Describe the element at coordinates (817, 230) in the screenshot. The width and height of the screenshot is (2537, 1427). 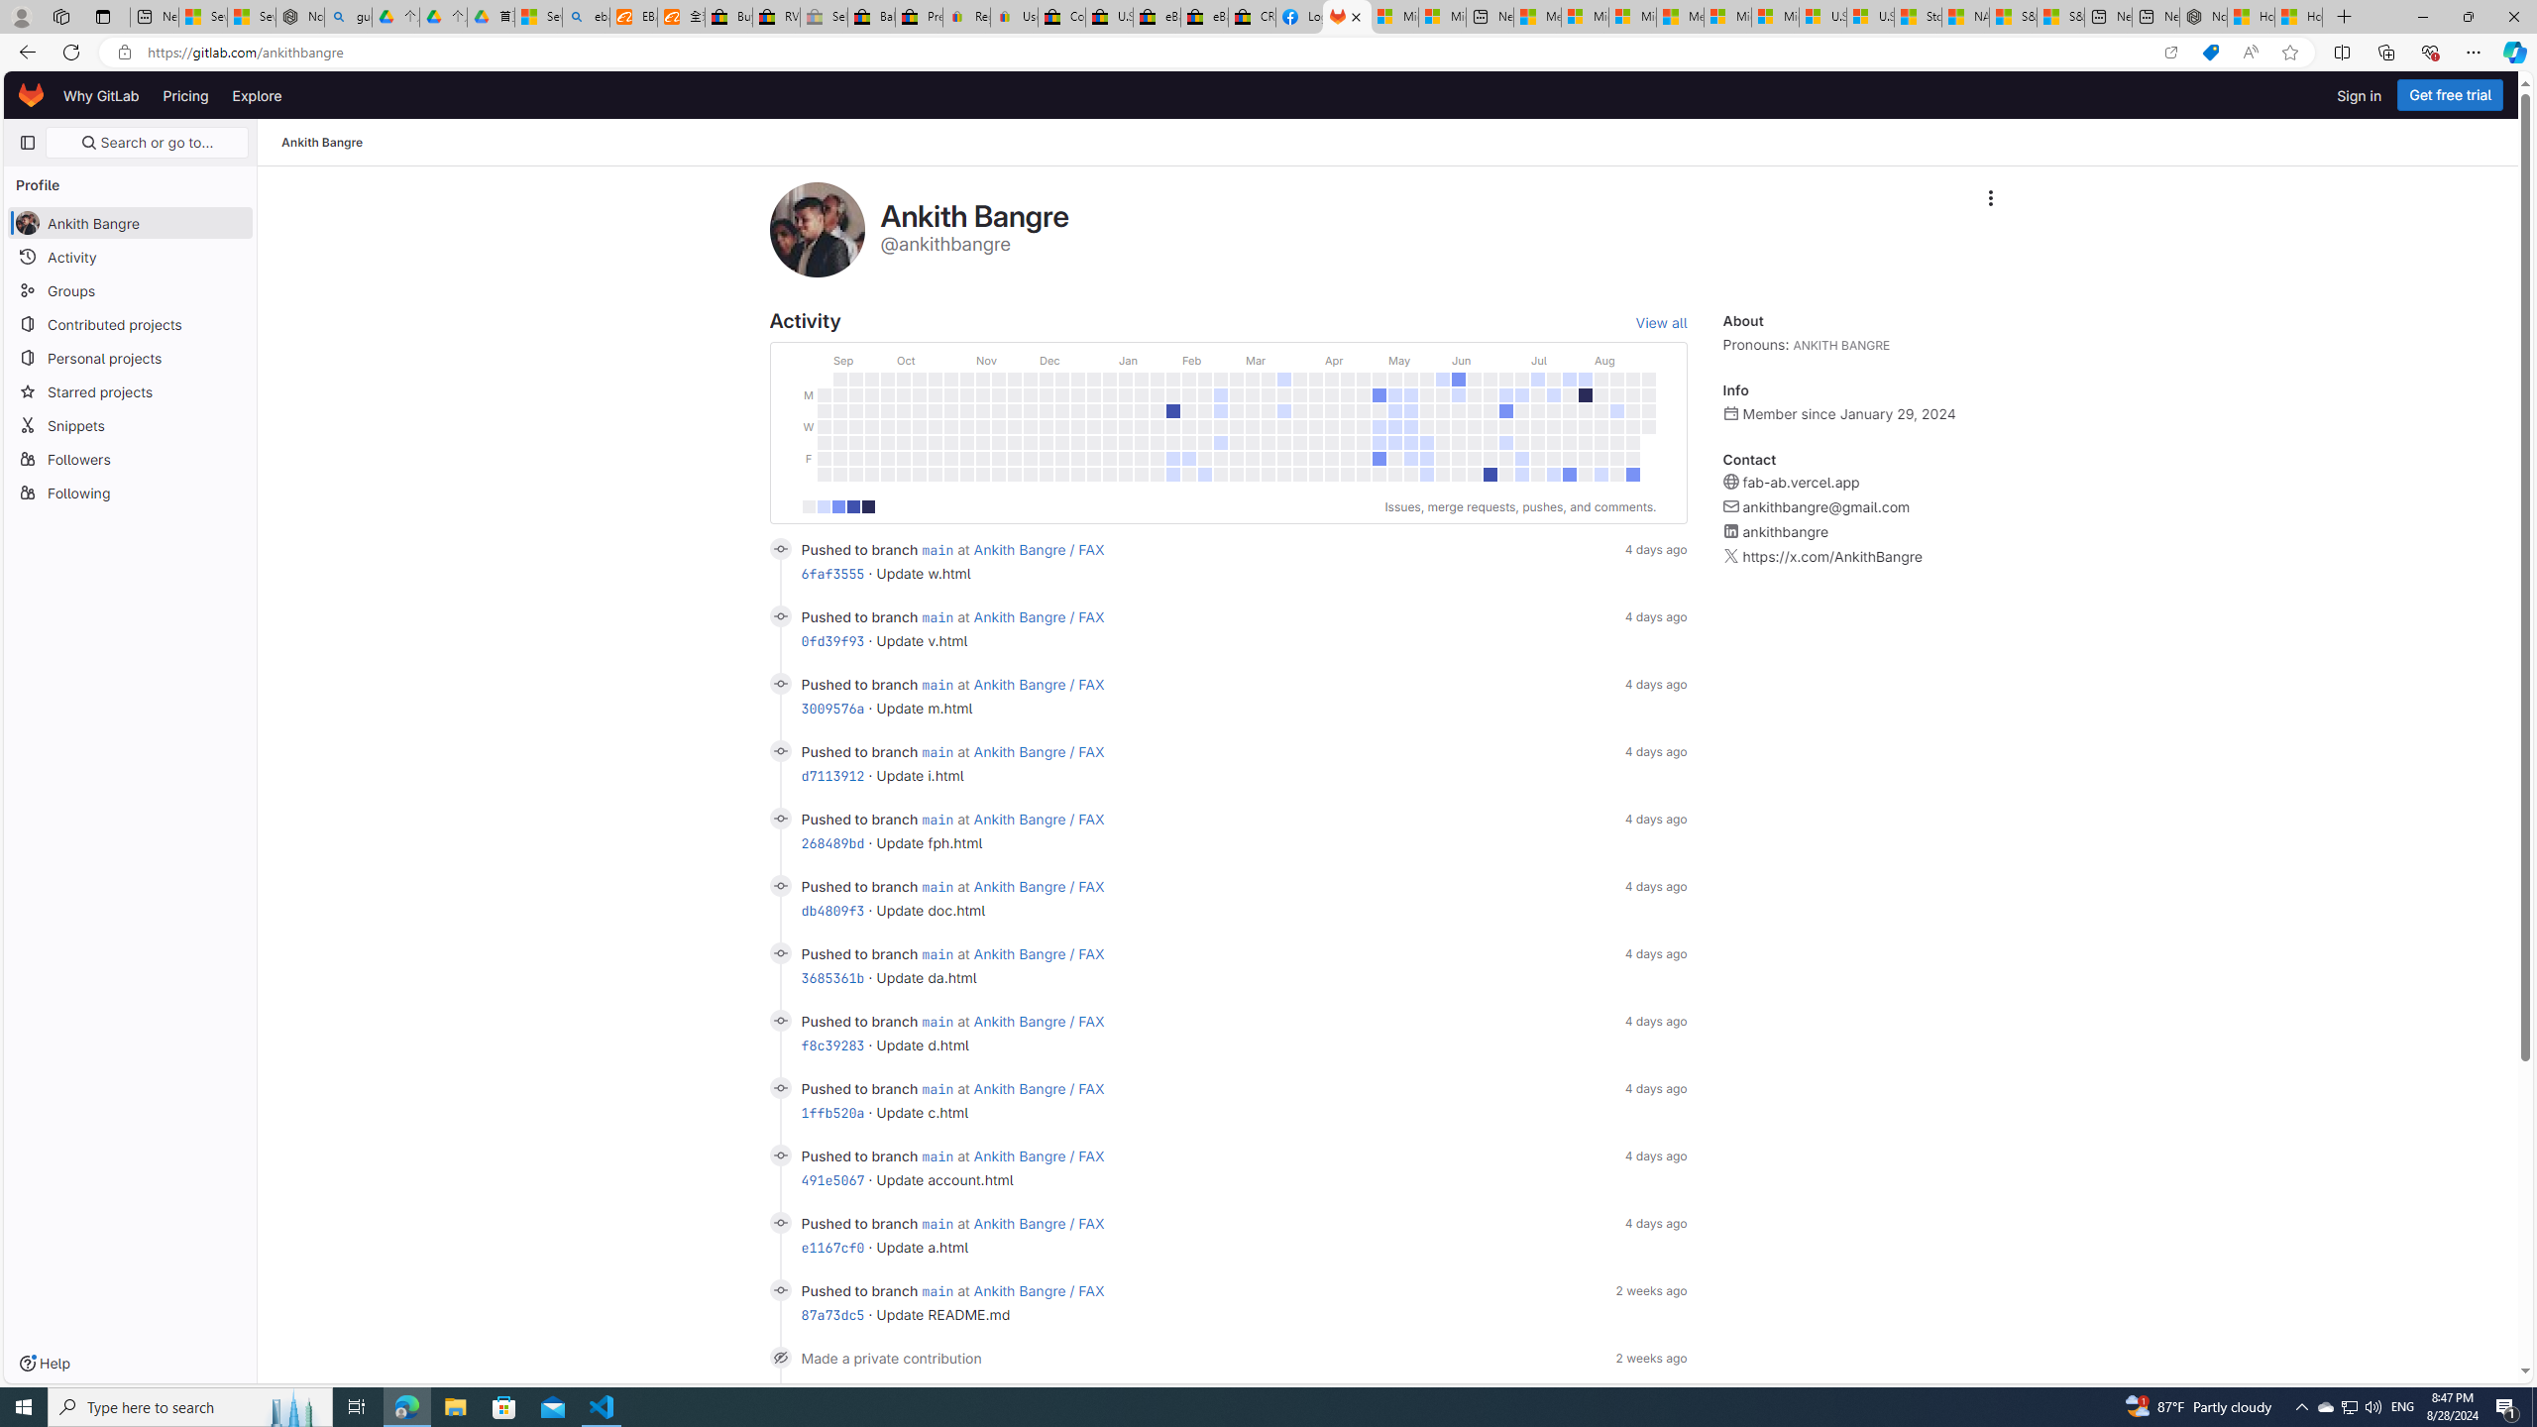
I see `User profile picture` at that location.